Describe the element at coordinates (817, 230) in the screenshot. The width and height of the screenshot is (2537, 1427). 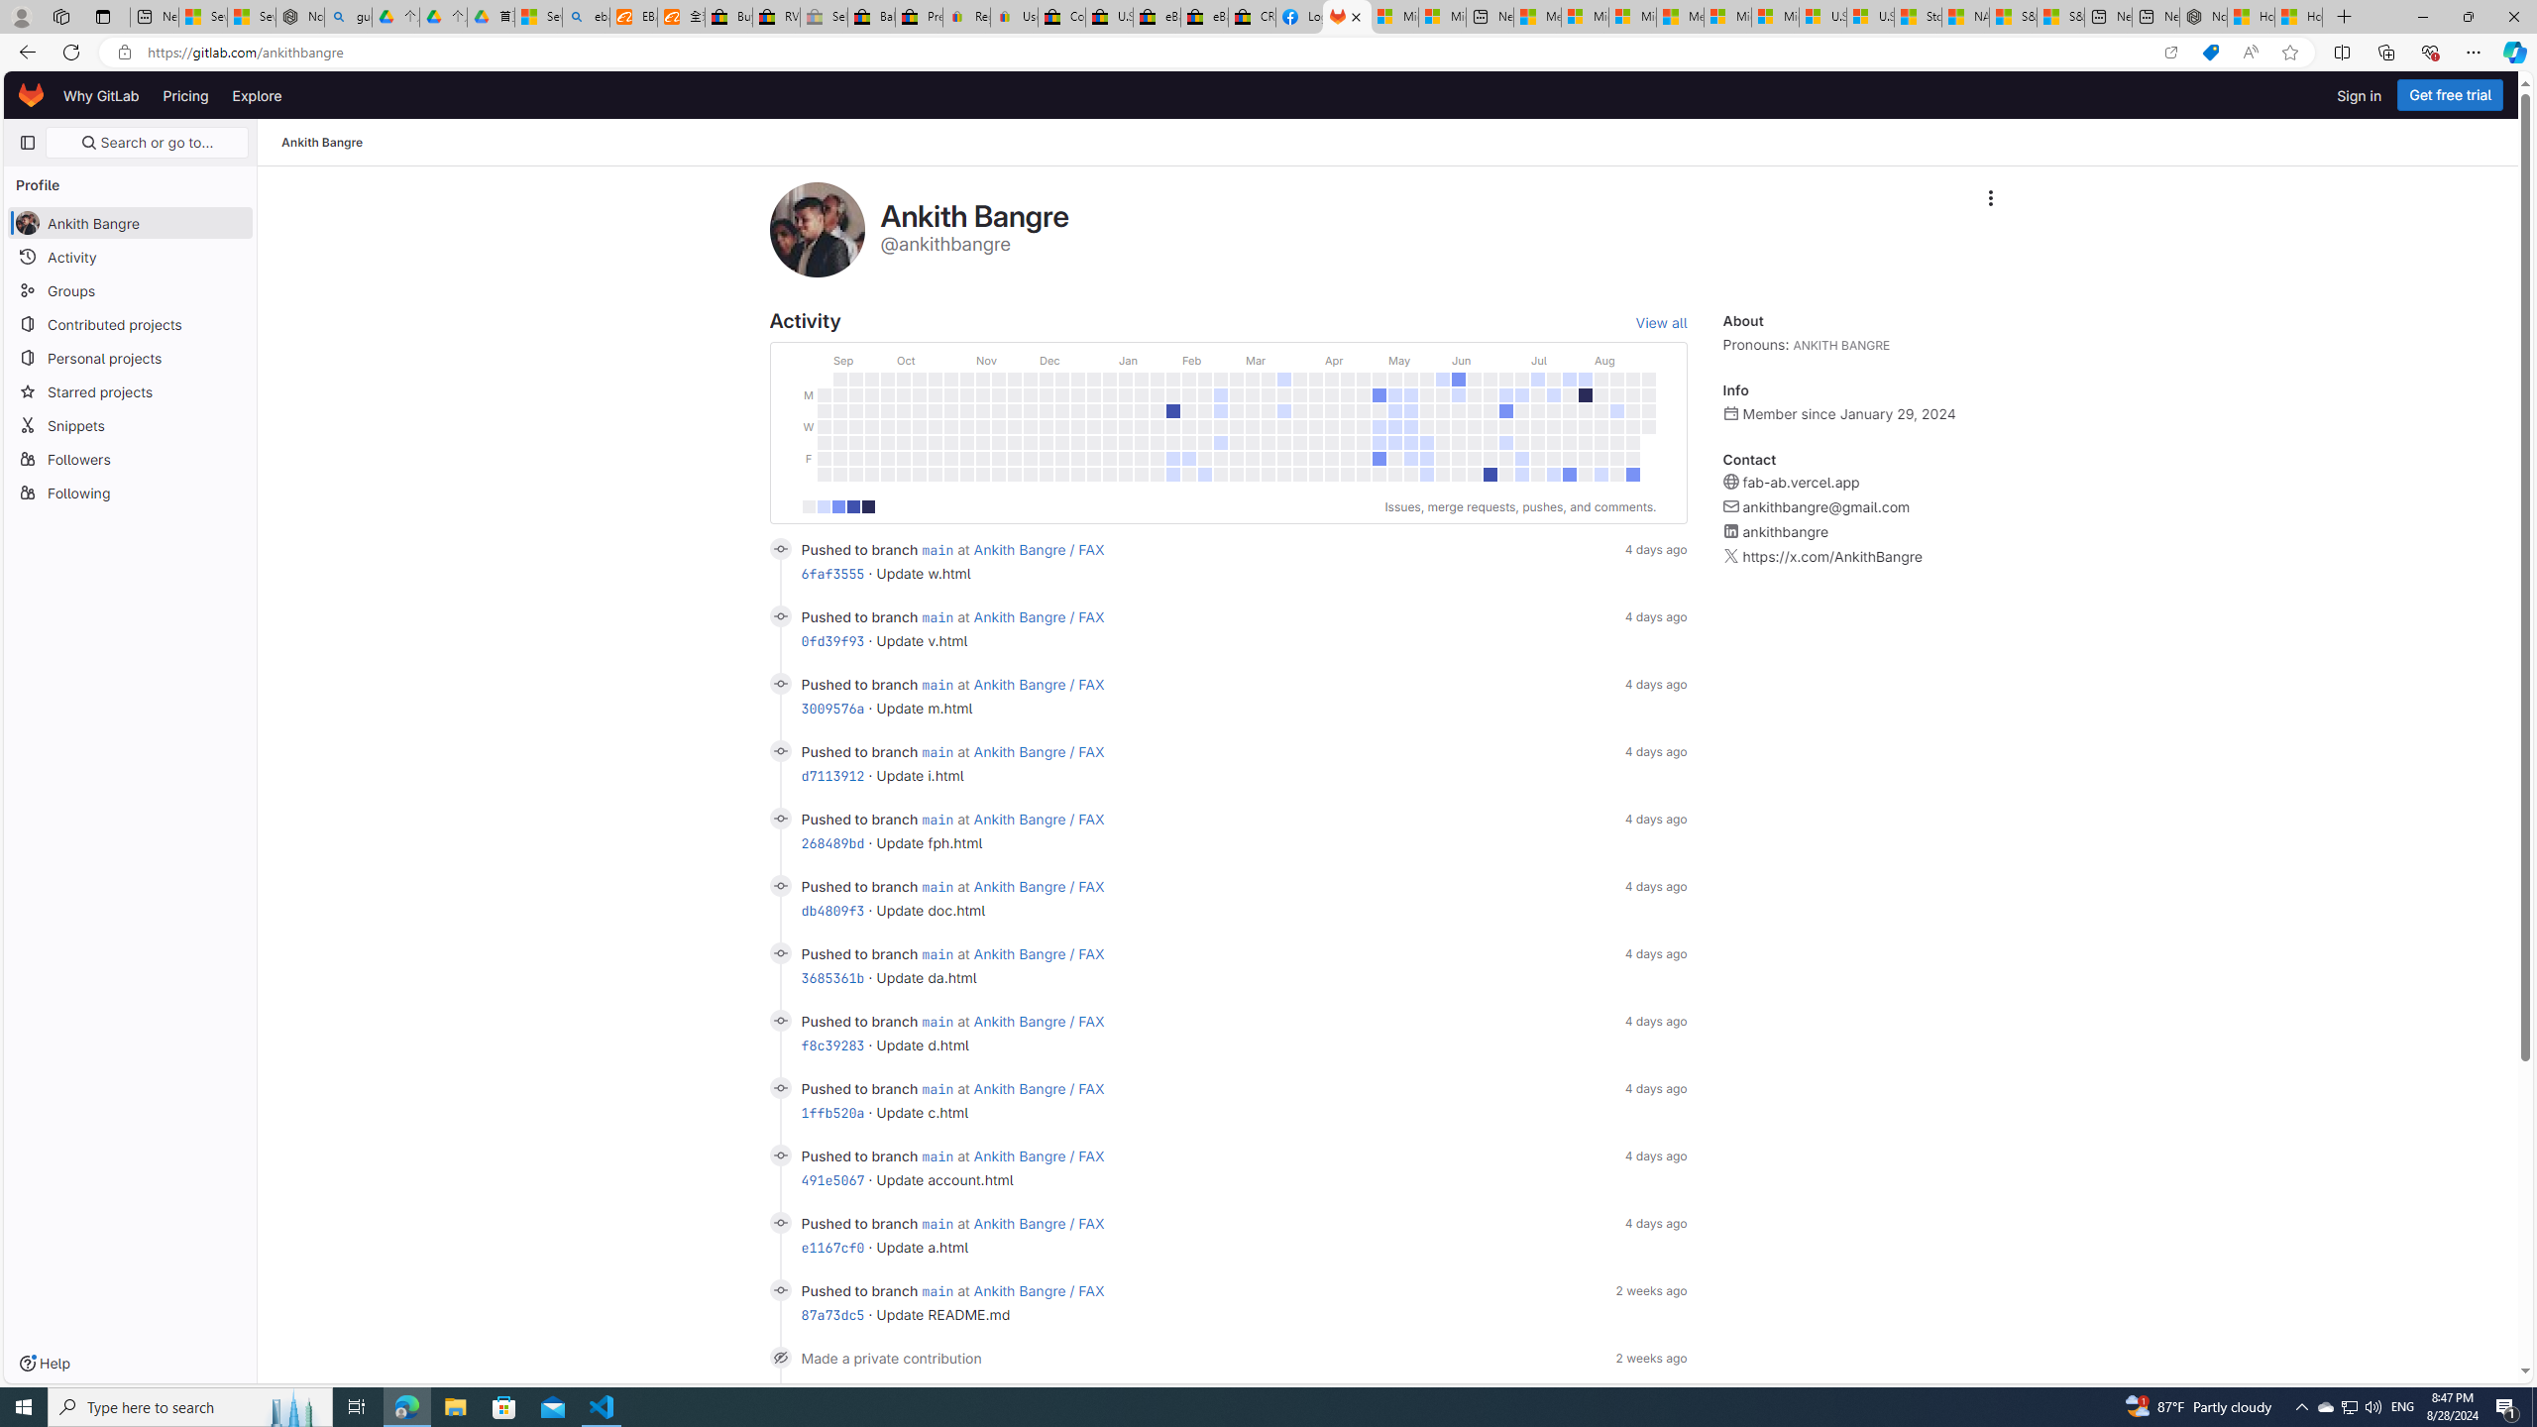
I see `User profile picture` at that location.